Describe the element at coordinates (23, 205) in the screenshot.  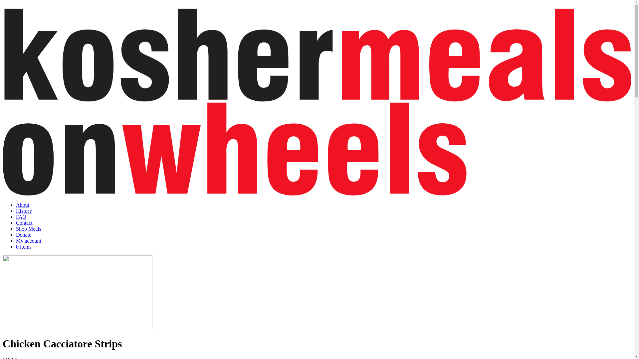
I see `About` at that location.